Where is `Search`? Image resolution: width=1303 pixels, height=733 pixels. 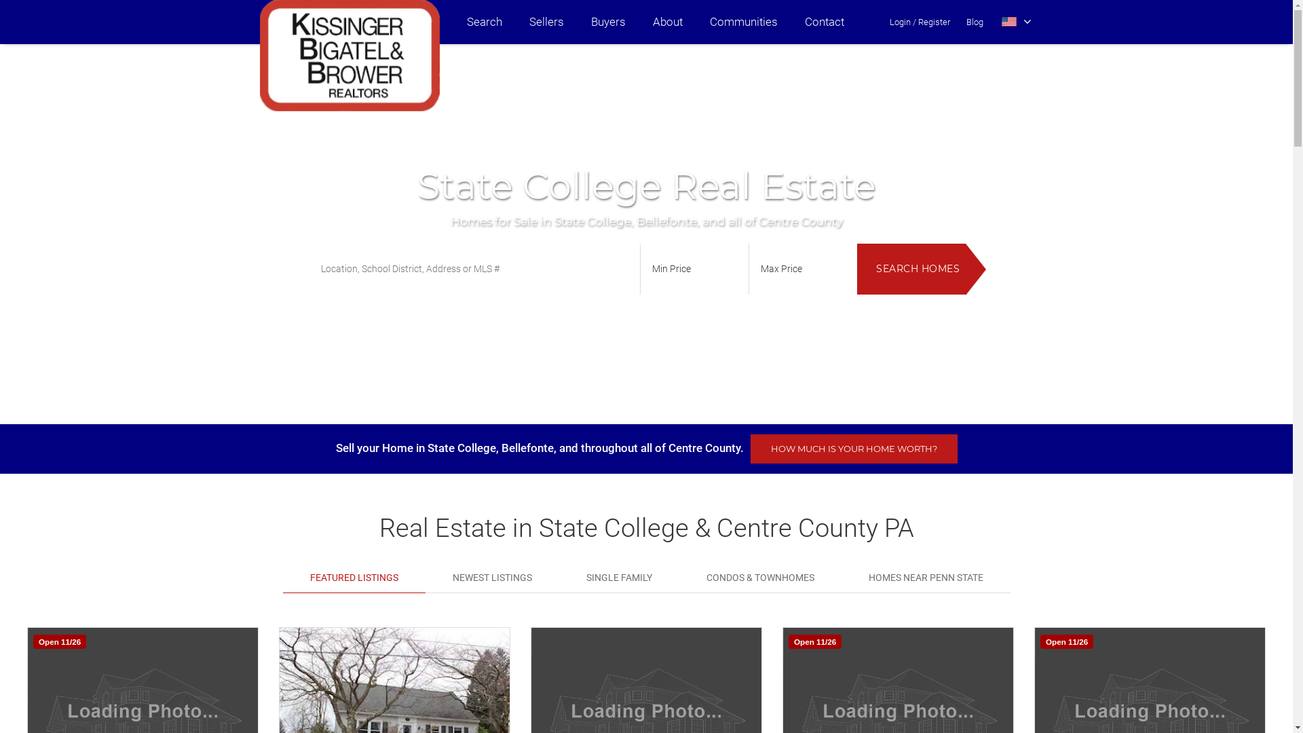 Search is located at coordinates (485, 22).